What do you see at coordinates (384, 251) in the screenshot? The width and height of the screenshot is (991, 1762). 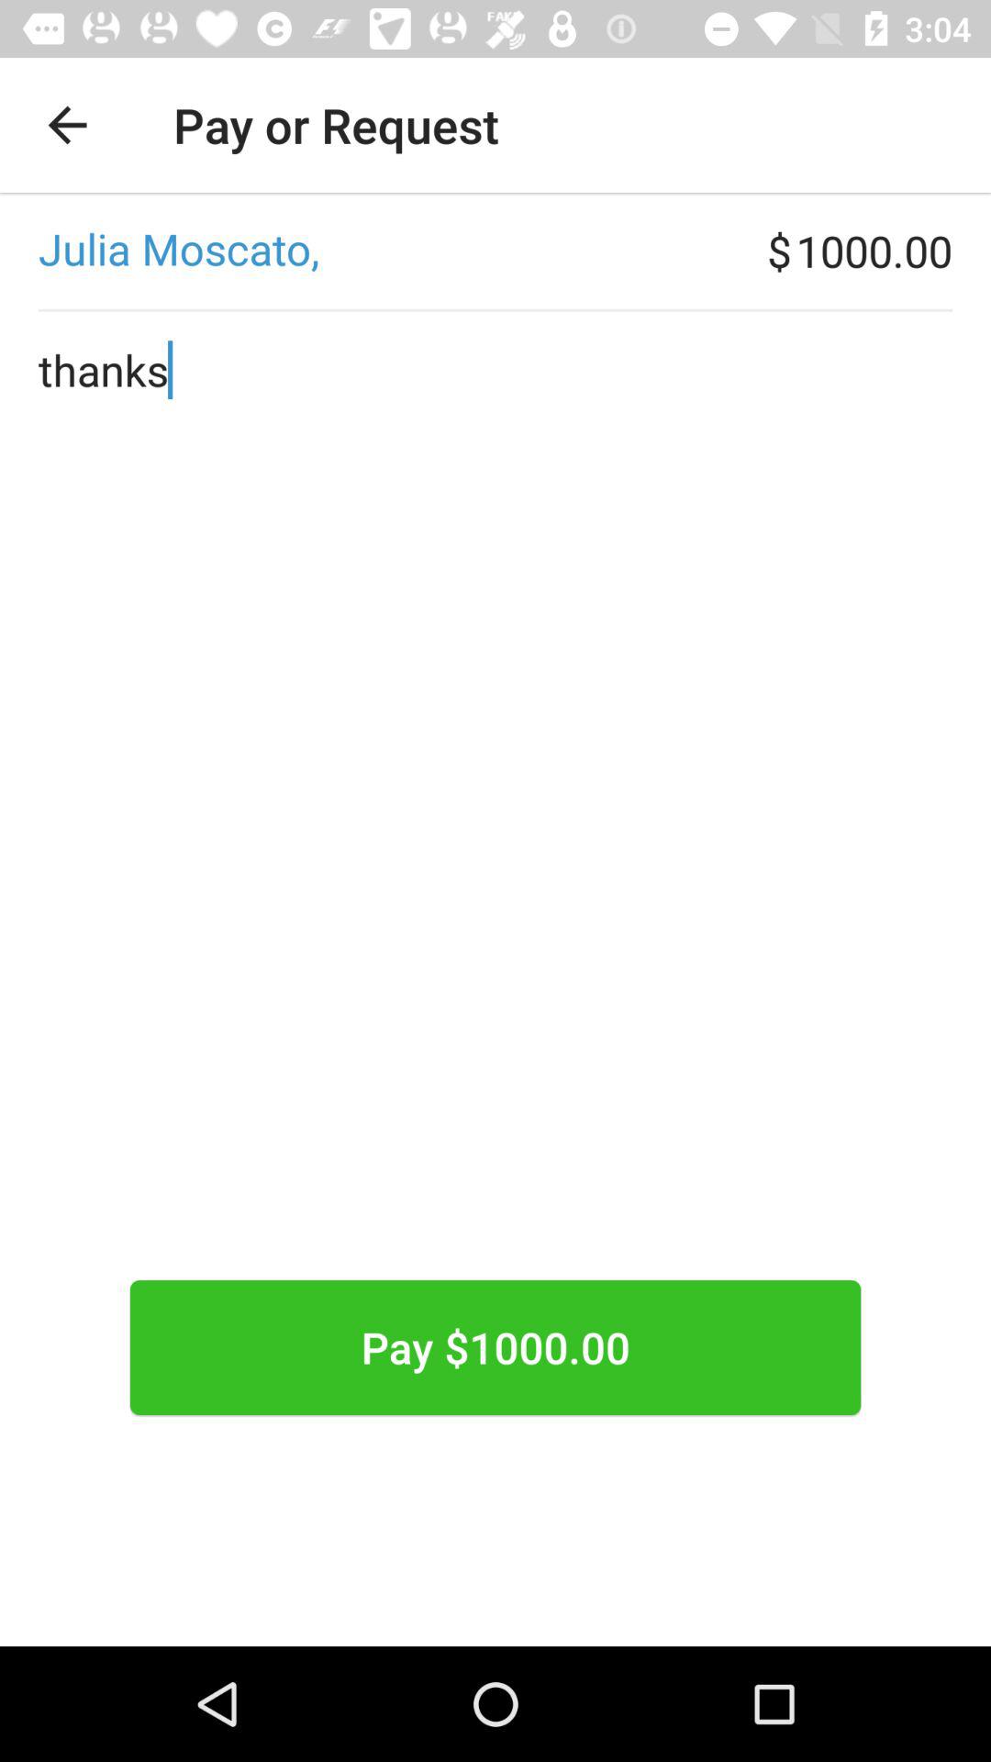 I see `jump until the ,  item` at bounding box center [384, 251].